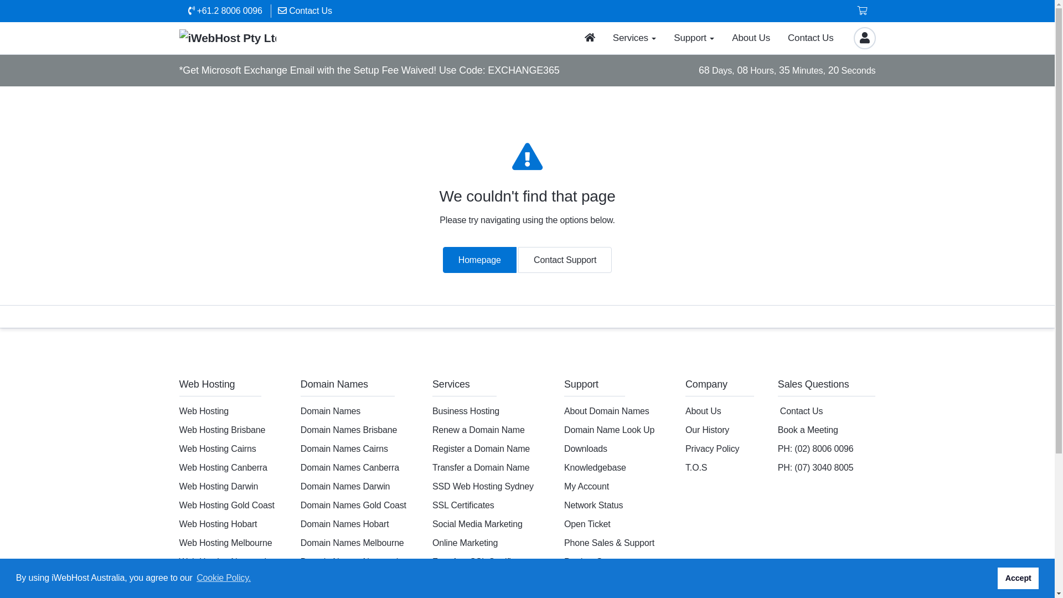 The image size is (1063, 598). What do you see at coordinates (345, 486) in the screenshot?
I see `Domain Names Darwin` at bounding box center [345, 486].